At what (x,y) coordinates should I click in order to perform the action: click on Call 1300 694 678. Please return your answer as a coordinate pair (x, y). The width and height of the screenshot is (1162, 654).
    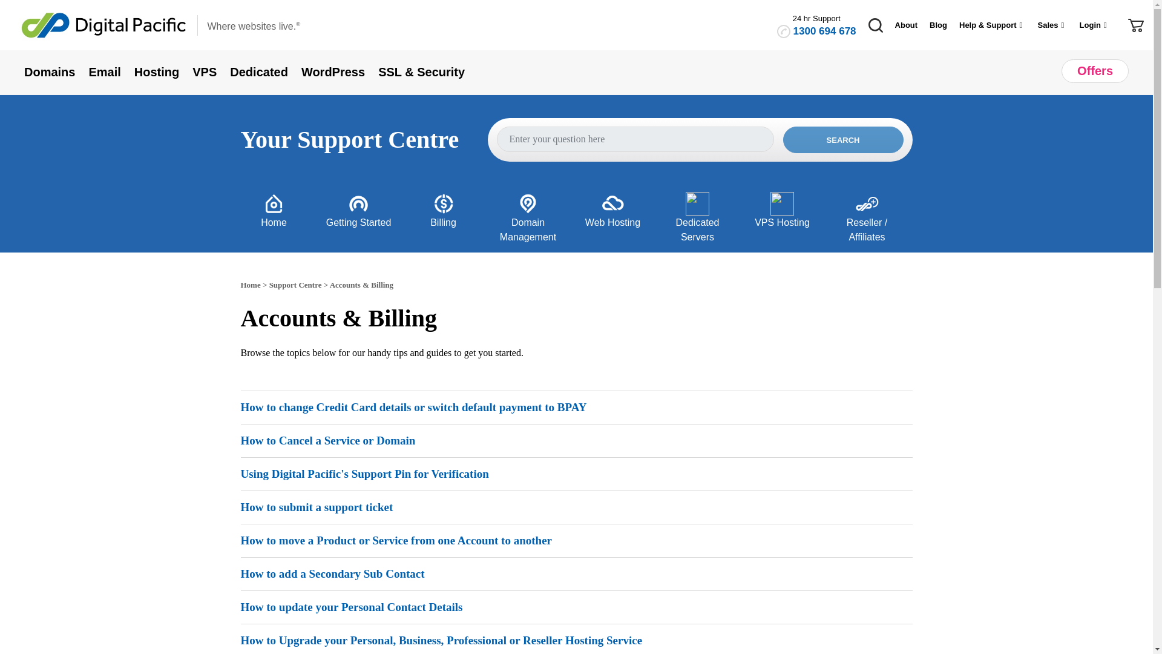
    Looking at the image, I should click on (825, 31).